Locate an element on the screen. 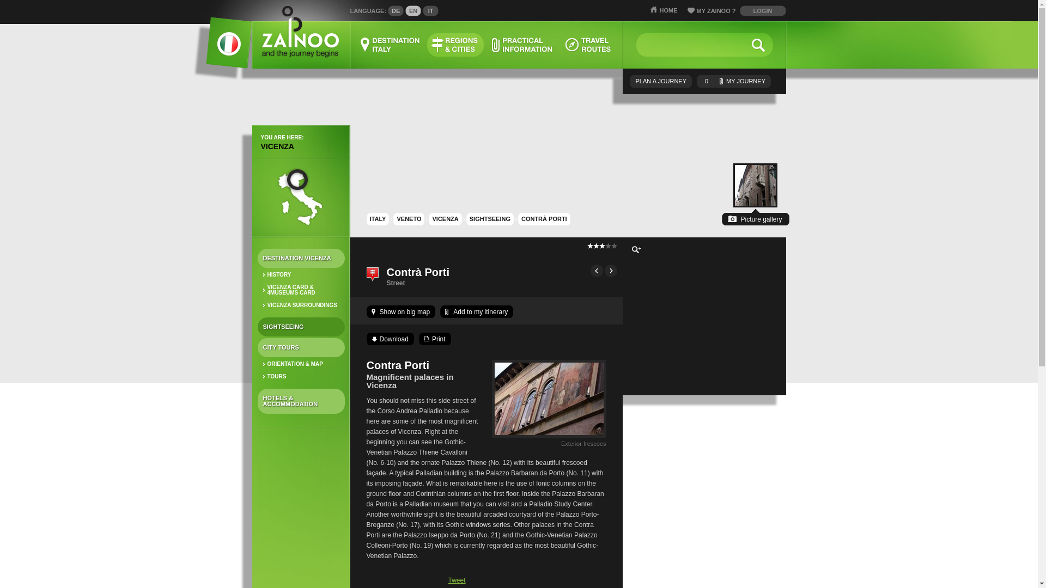  HOME is located at coordinates (664, 10).